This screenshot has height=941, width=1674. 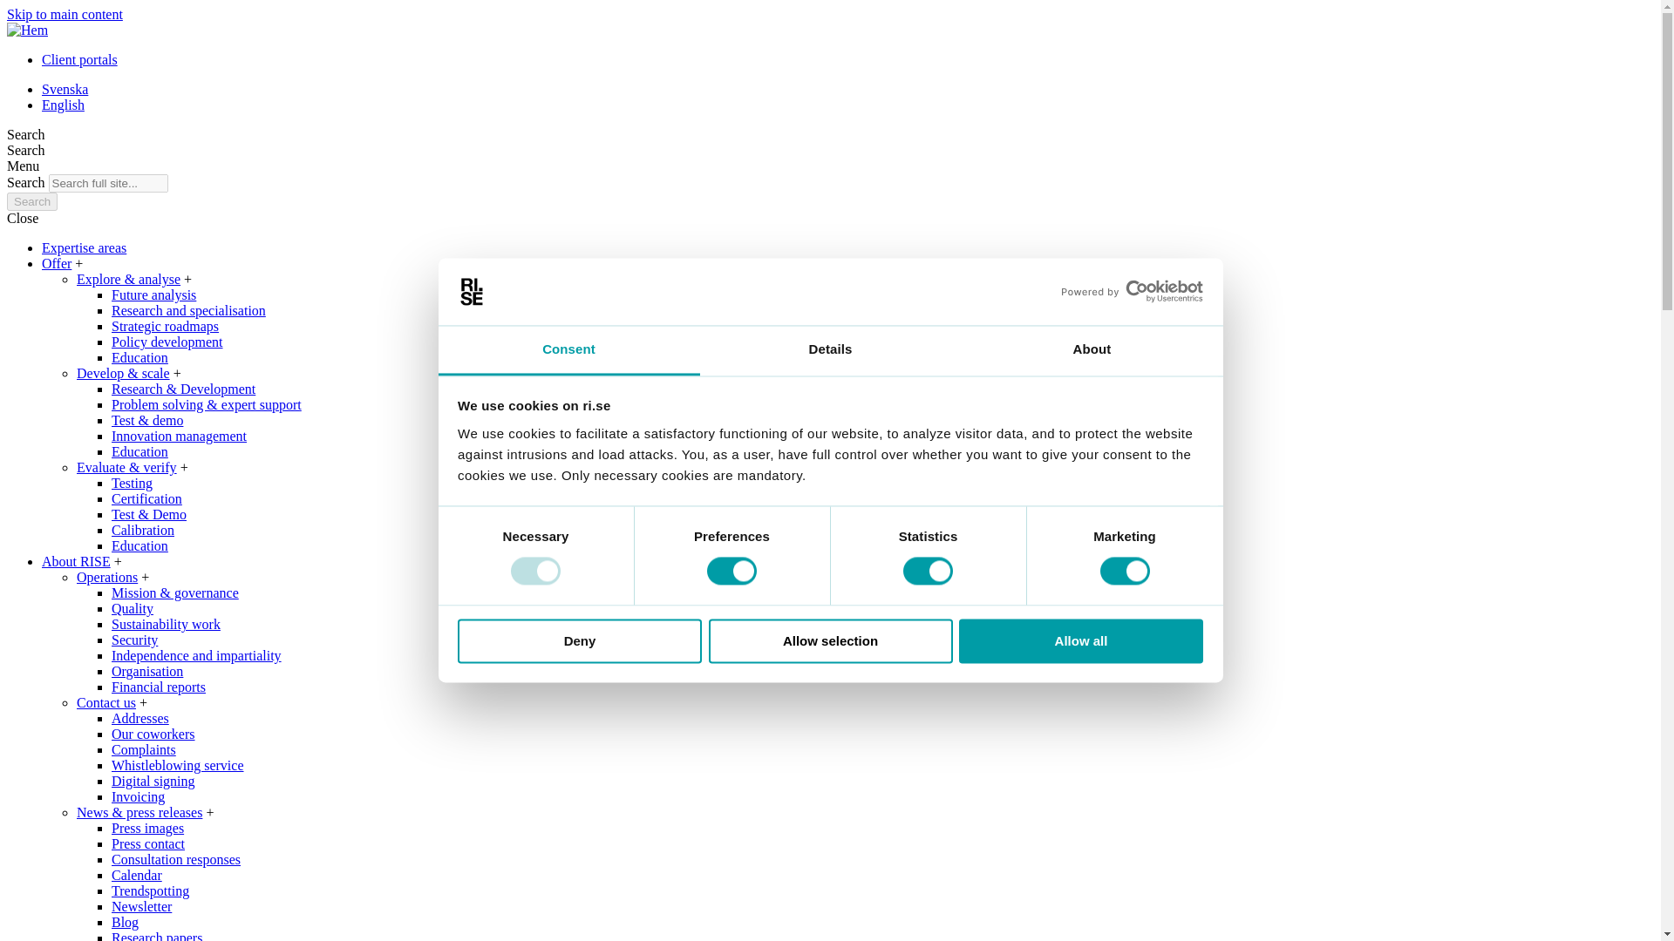 I want to click on Calendar, so click(x=137, y=875).